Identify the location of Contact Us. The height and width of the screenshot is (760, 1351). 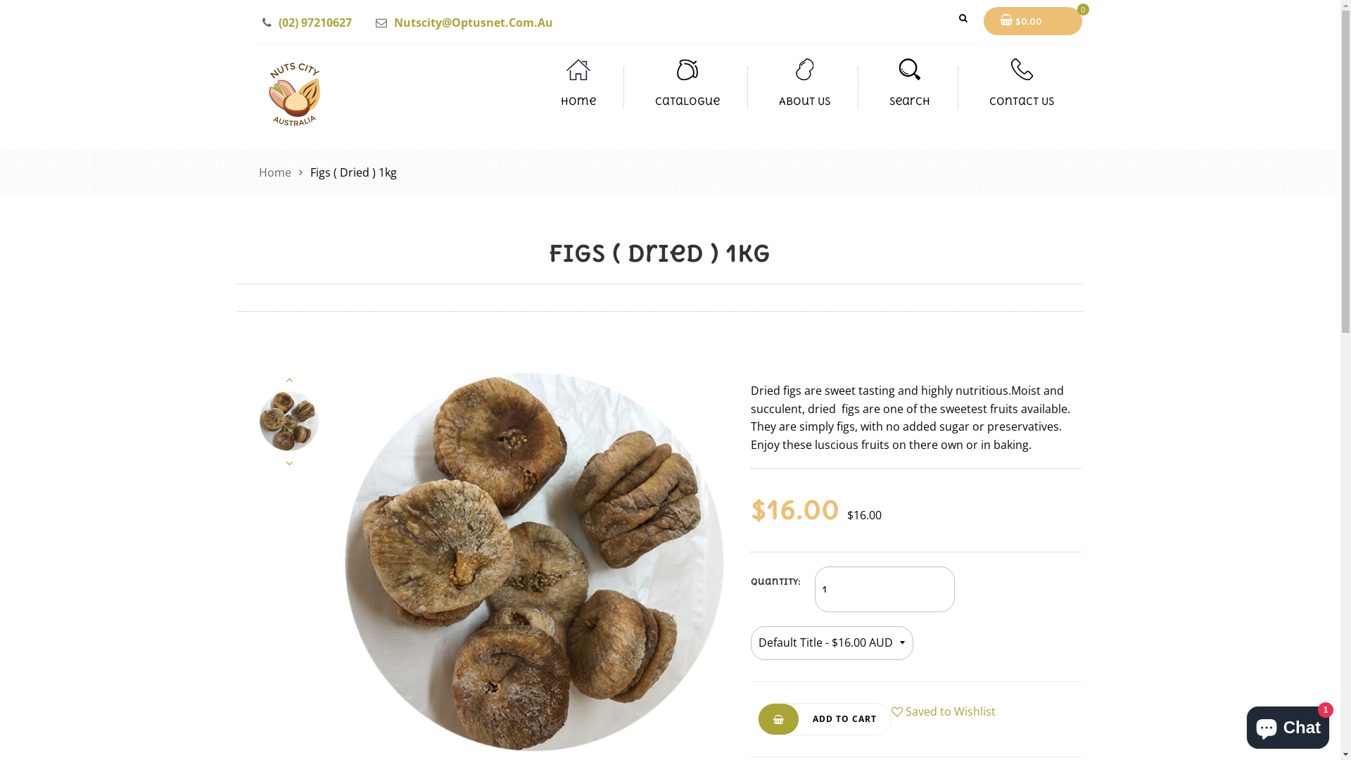
(1022, 101).